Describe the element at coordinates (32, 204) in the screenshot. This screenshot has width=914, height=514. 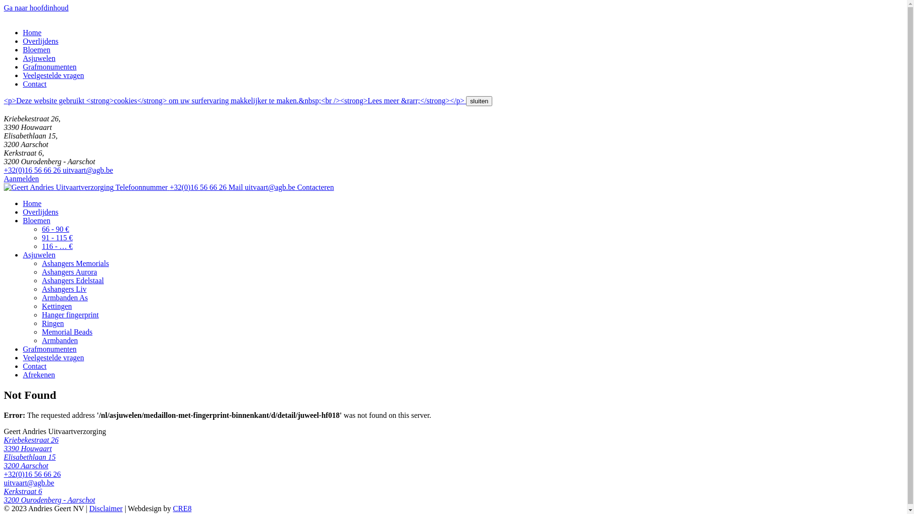
I see `Home` at that location.